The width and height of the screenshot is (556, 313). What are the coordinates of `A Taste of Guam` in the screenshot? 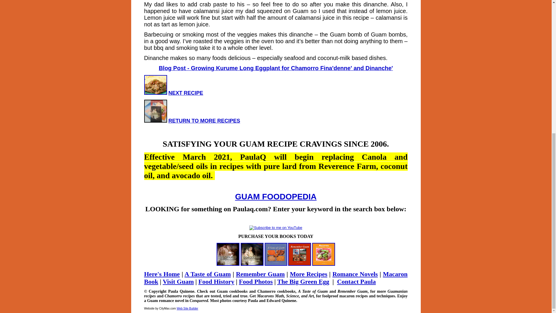 It's located at (207, 274).